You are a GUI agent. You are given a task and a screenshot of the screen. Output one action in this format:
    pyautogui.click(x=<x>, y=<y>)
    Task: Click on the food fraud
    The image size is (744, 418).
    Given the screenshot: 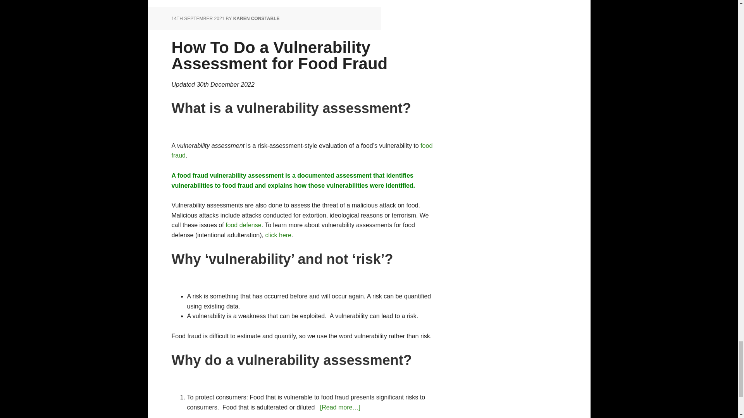 What is the action you would take?
    pyautogui.click(x=301, y=151)
    